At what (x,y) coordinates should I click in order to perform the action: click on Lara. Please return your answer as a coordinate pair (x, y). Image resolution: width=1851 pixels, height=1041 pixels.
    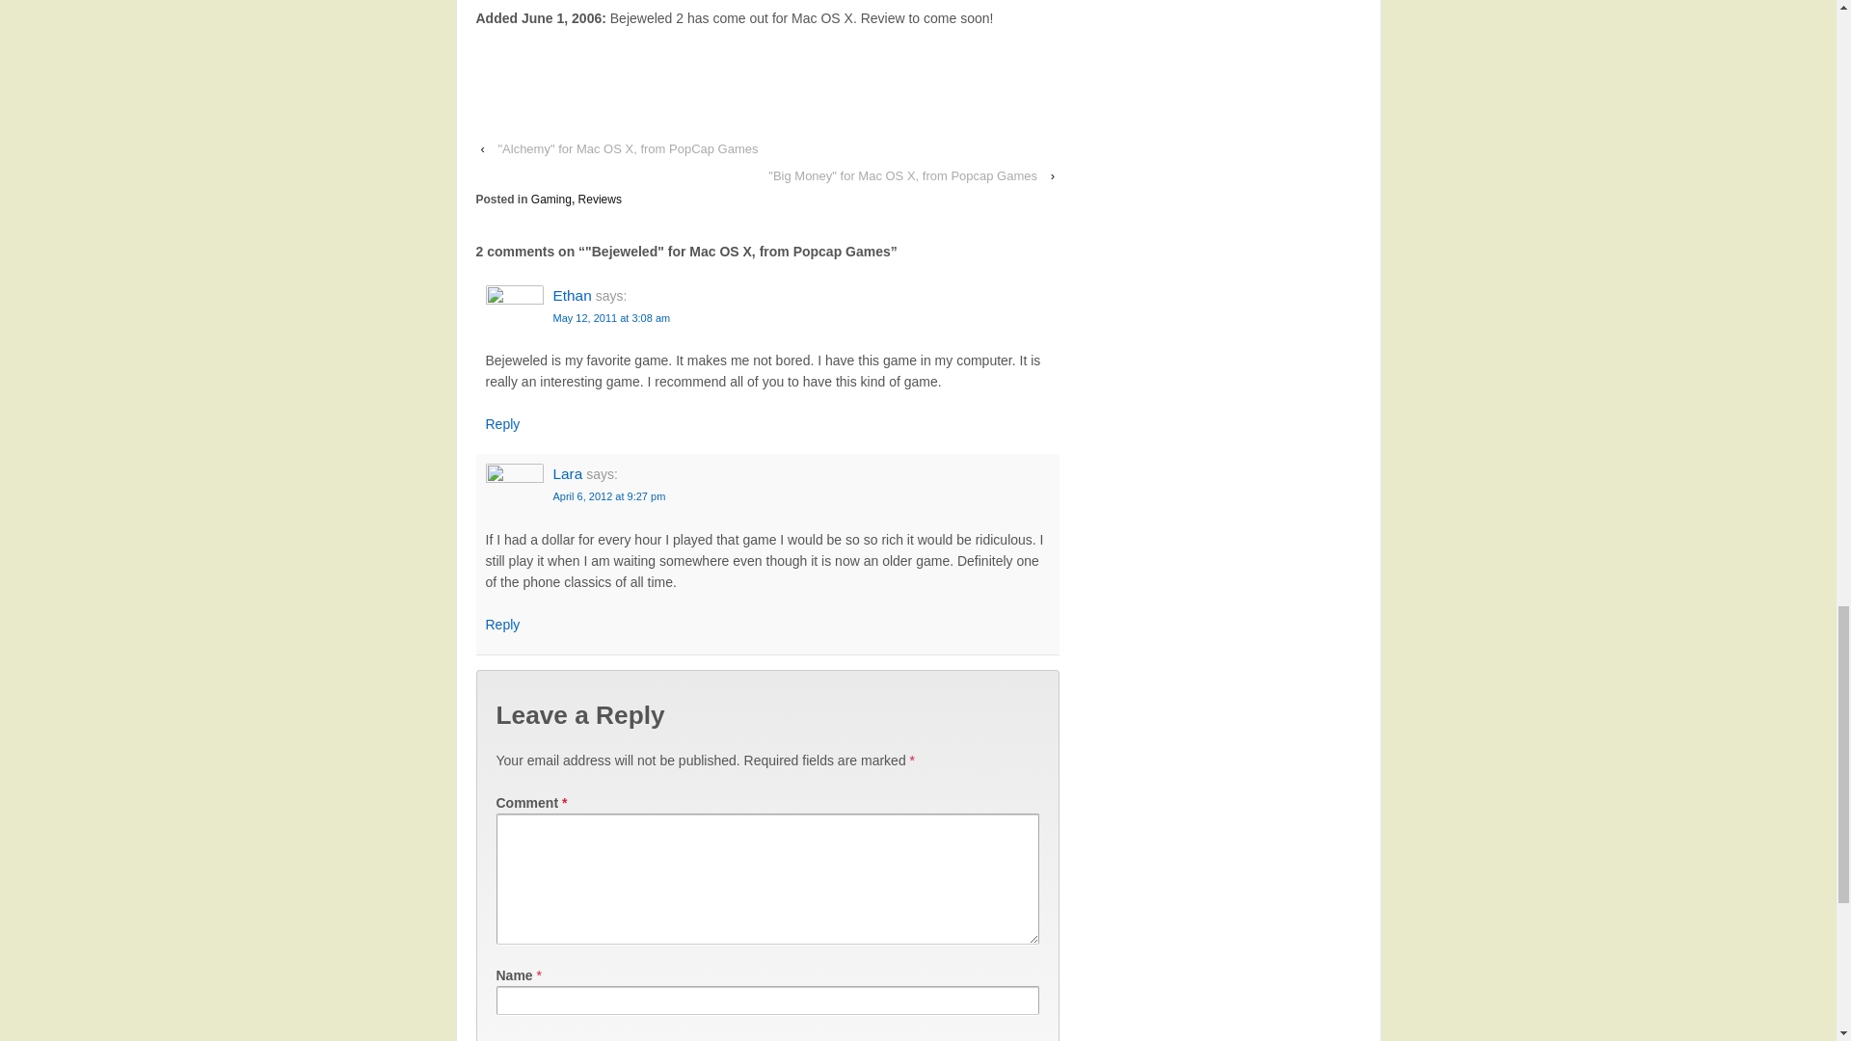
    Looking at the image, I should click on (568, 473).